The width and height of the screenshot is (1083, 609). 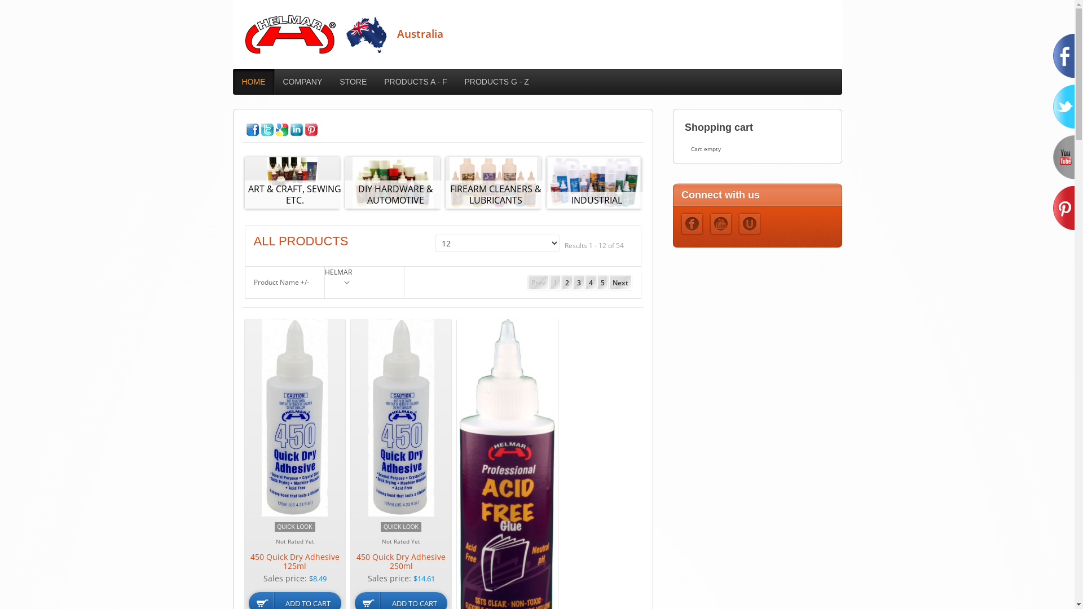 What do you see at coordinates (393, 183) in the screenshot?
I see `DIY HARDWARE & AUTOMOTIVE` at bounding box center [393, 183].